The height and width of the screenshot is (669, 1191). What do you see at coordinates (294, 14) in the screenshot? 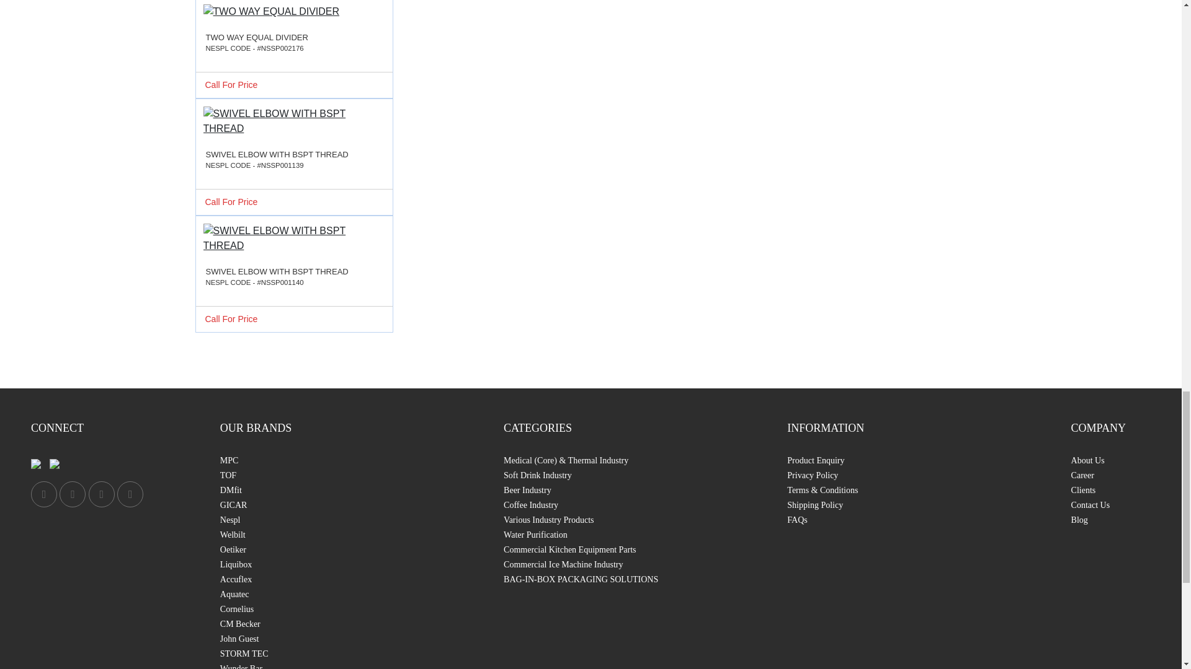
I see ` TWO WAY EQUAL DIVIDER ` at bounding box center [294, 14].